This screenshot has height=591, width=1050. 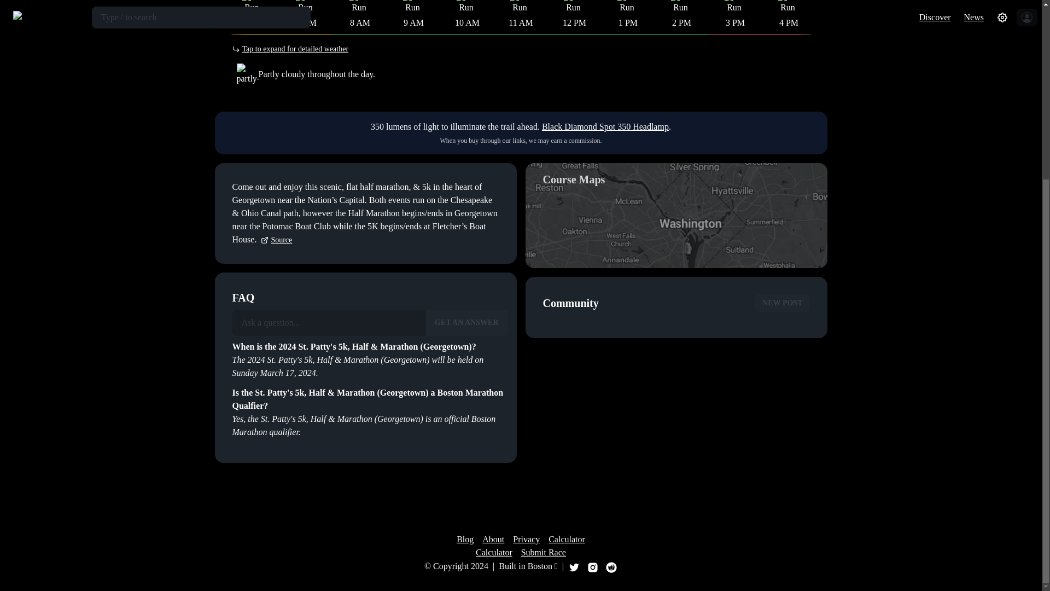 What do you see at coordinates (465, 5) in the screenshot?
I see `Run Score: 9` at bounding box center [465, 5].